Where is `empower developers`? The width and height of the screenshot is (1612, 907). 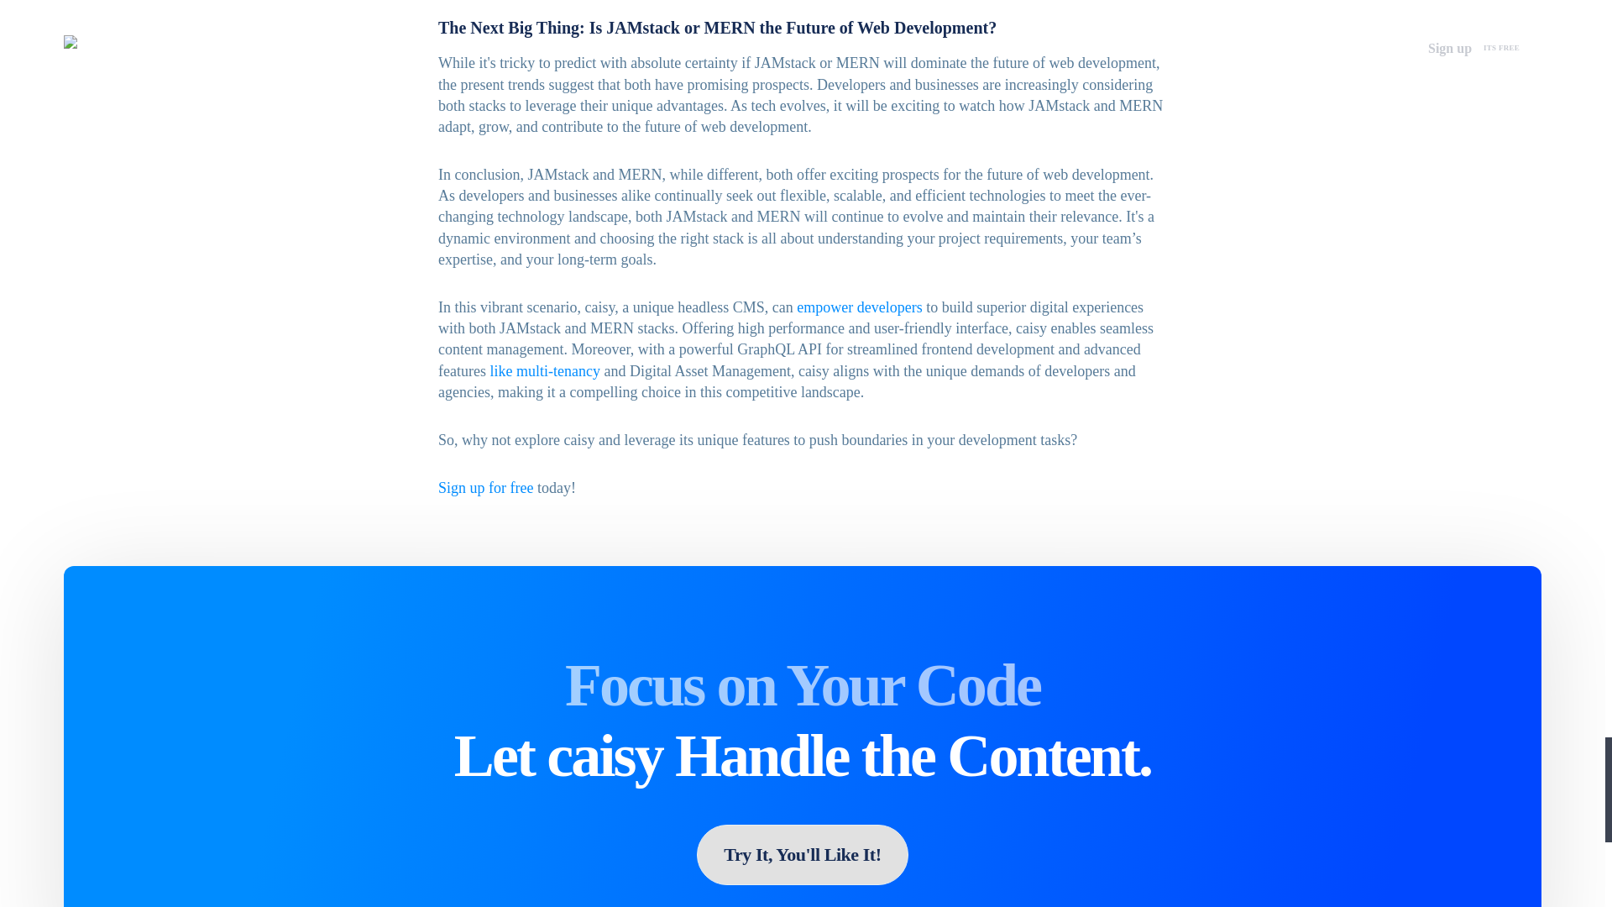
empower developers is located at coordinates (859, 307).